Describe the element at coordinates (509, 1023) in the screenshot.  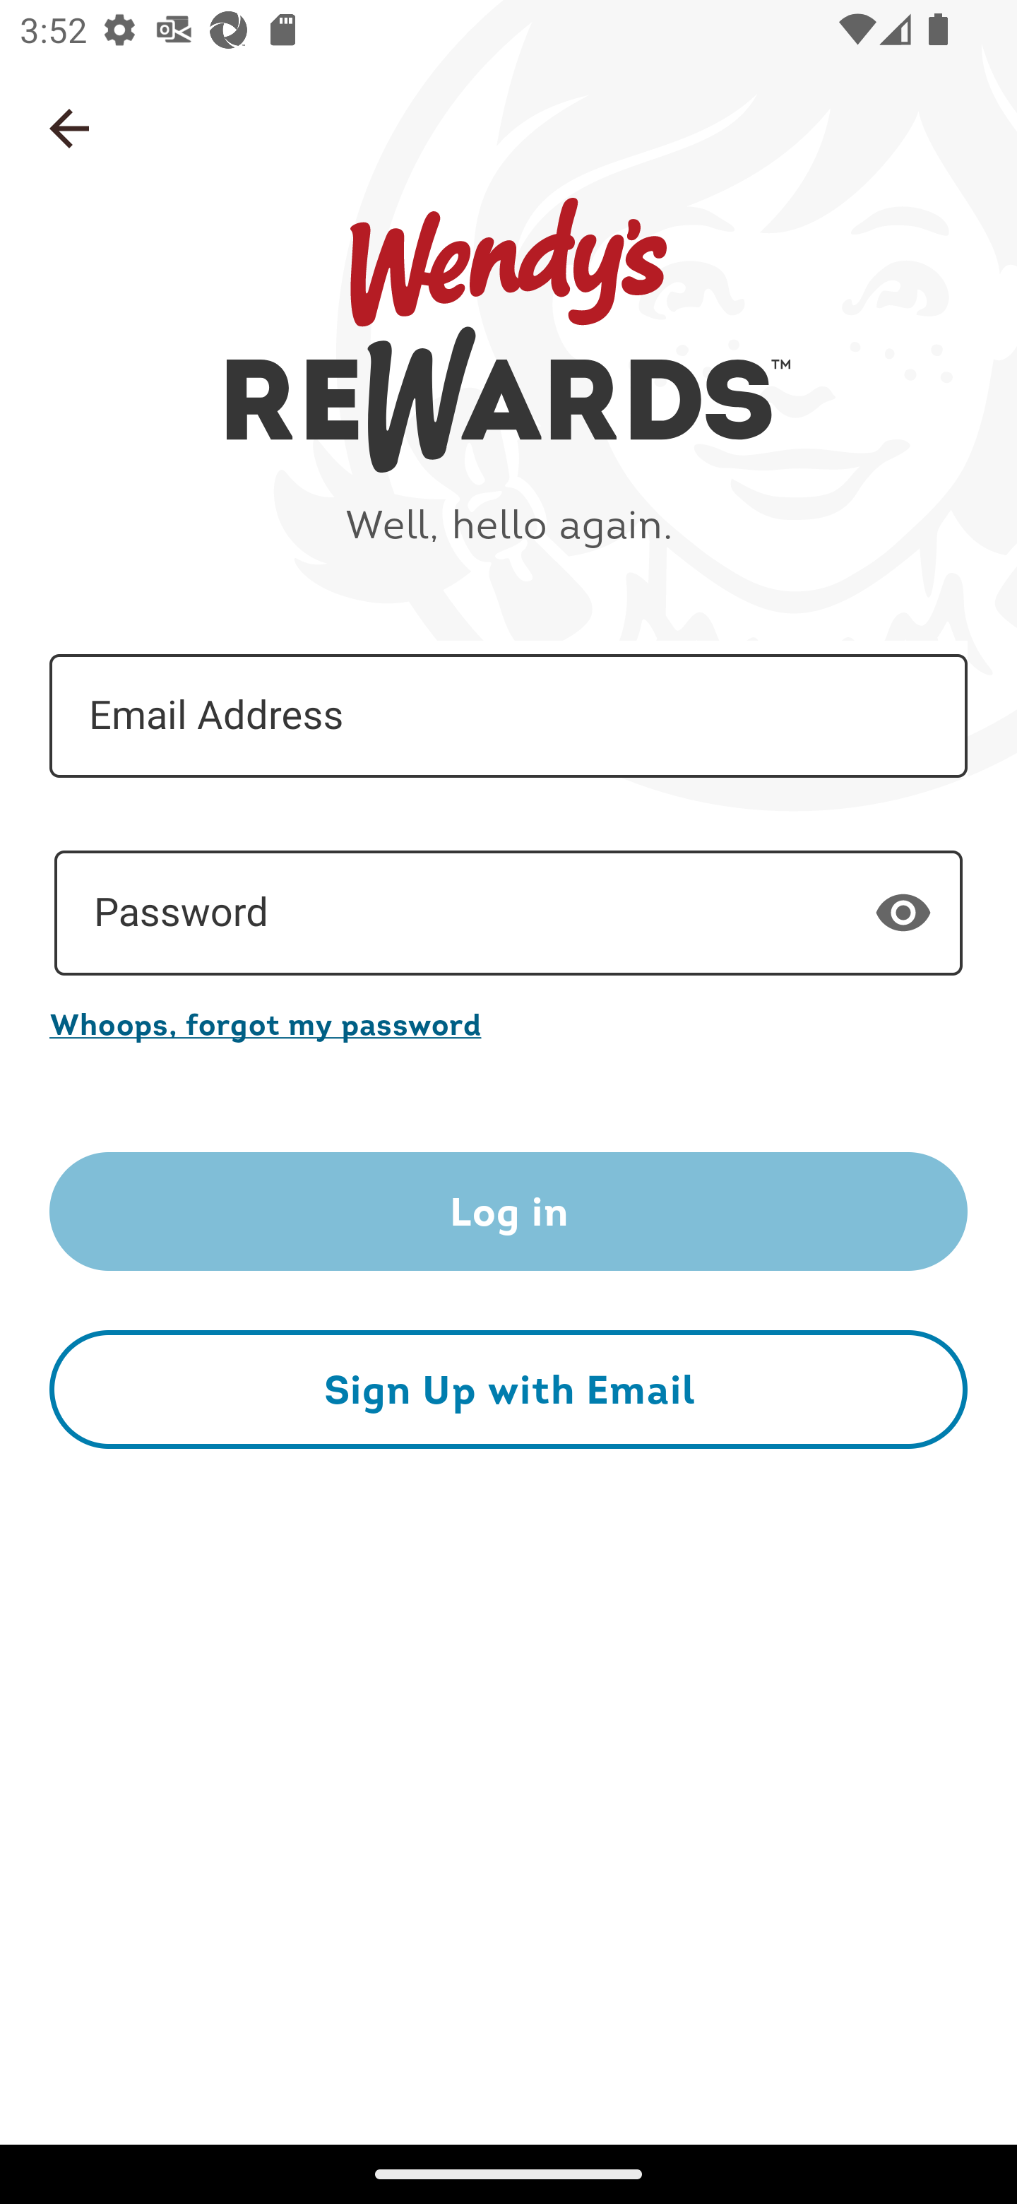
I see `Whoops, forgot my password` at that location.